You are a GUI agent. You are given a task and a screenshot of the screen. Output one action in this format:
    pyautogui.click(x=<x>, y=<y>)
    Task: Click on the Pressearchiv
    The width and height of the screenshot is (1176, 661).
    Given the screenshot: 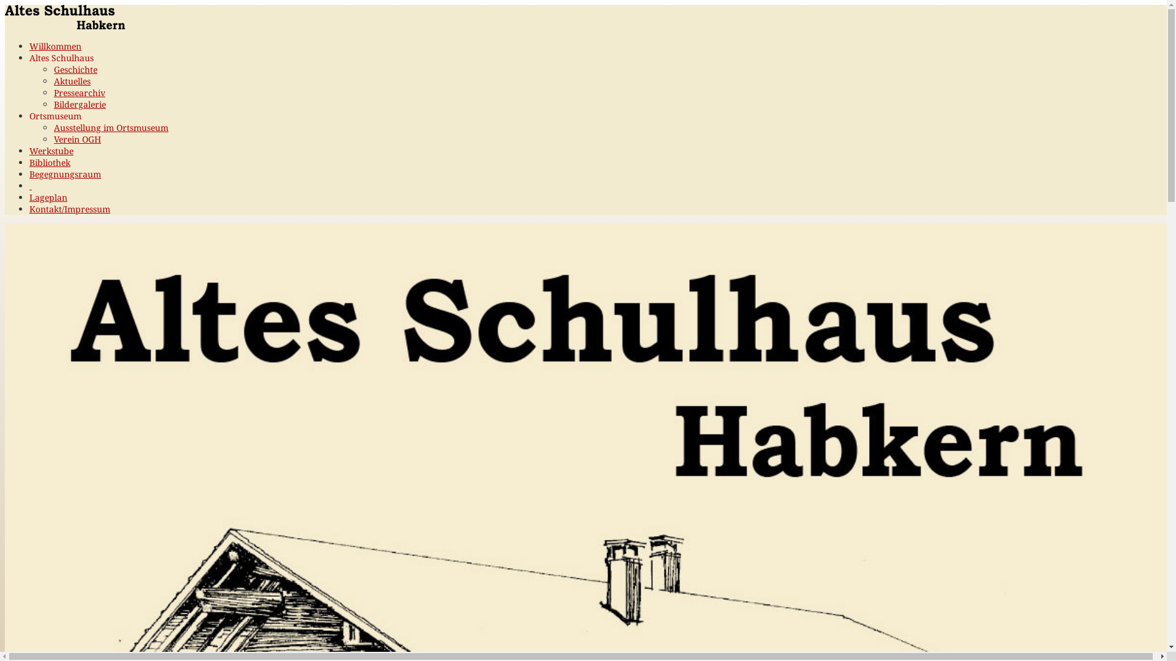 What is the action you would take?
    pyautogui.click(x=80, y=93)
    